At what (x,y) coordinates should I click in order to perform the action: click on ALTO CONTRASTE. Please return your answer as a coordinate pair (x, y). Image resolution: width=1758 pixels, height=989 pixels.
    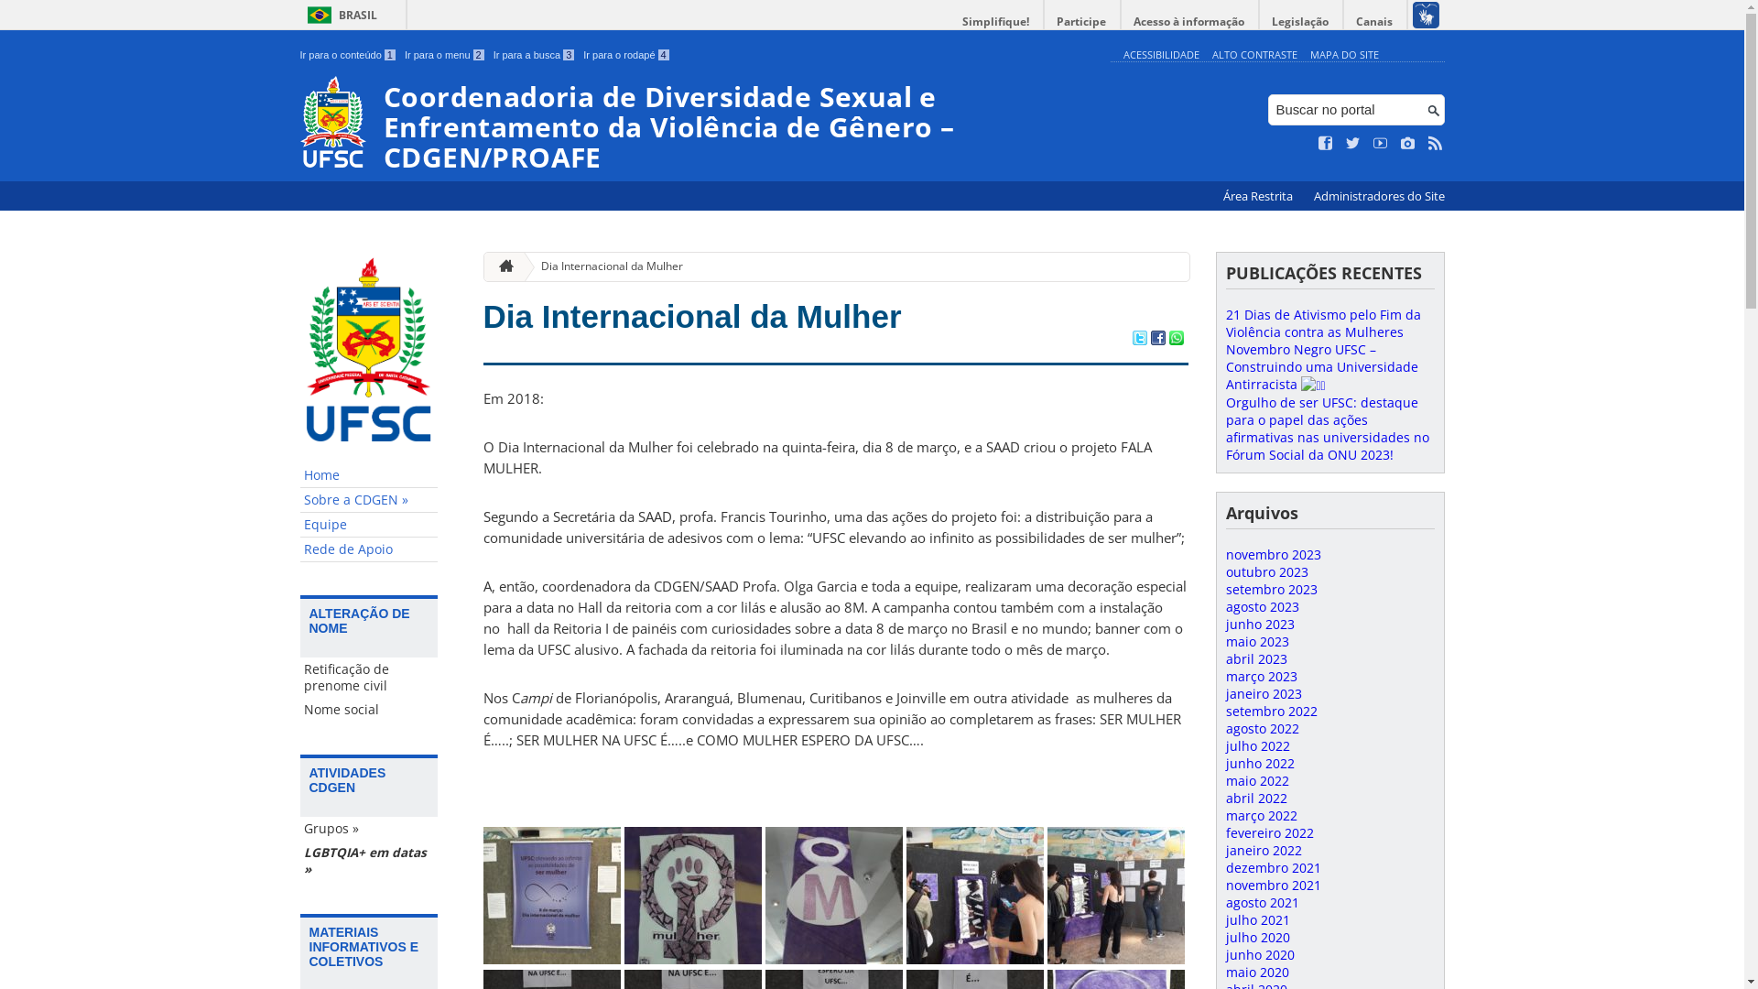
    Looking at the image, I should click on (1254, 55).